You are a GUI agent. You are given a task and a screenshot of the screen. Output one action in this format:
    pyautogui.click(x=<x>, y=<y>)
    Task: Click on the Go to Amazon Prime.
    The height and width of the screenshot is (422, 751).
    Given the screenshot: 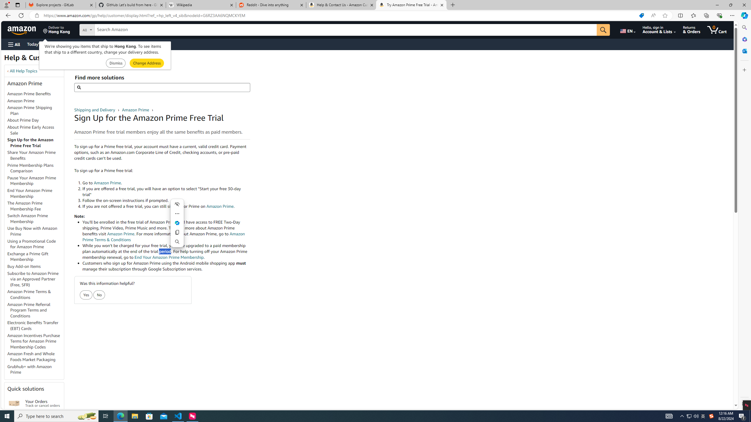 What is the action you would take?
    pyautogui.click(x=166, y=183)
    